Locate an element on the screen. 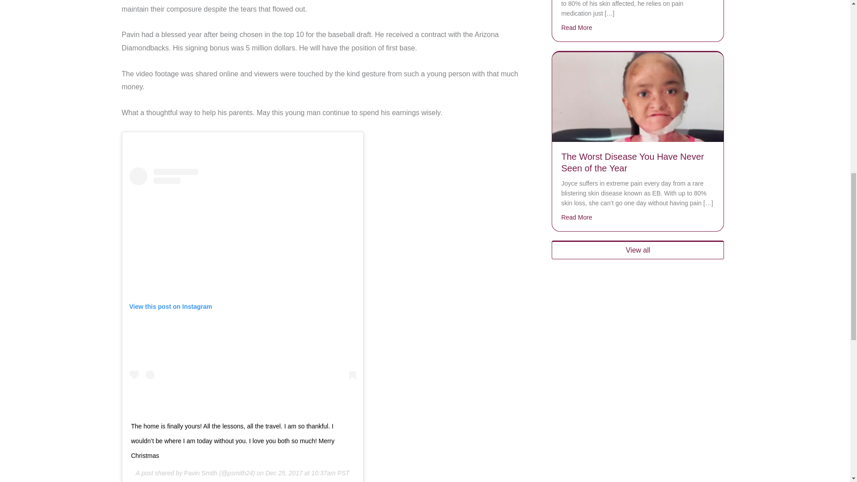 The width and height of the screenshot is (857, 482). Read More is located at coordinates (577, 28).